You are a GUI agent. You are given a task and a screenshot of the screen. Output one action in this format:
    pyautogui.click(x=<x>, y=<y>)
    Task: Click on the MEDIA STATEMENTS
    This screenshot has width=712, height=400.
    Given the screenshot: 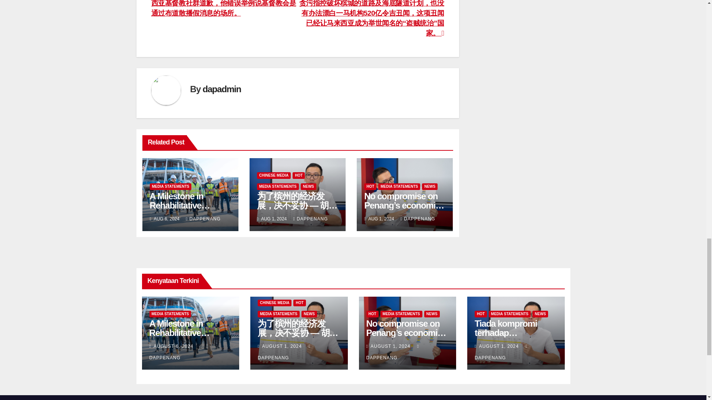 What is the action you would take?
    pyautogui.click(x=278, y=187)
    